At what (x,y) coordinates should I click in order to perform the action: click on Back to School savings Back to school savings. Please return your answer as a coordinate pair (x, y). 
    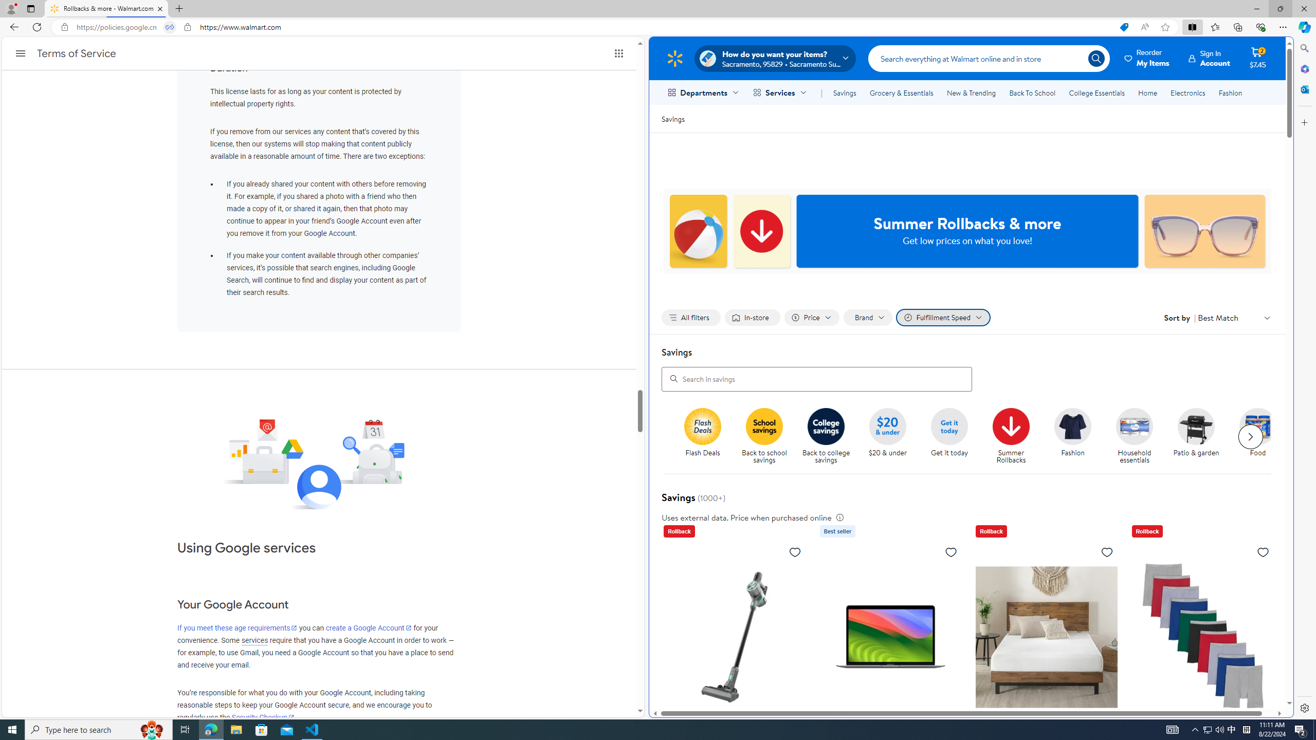
    Looking at the image, I should click on (764, 436).